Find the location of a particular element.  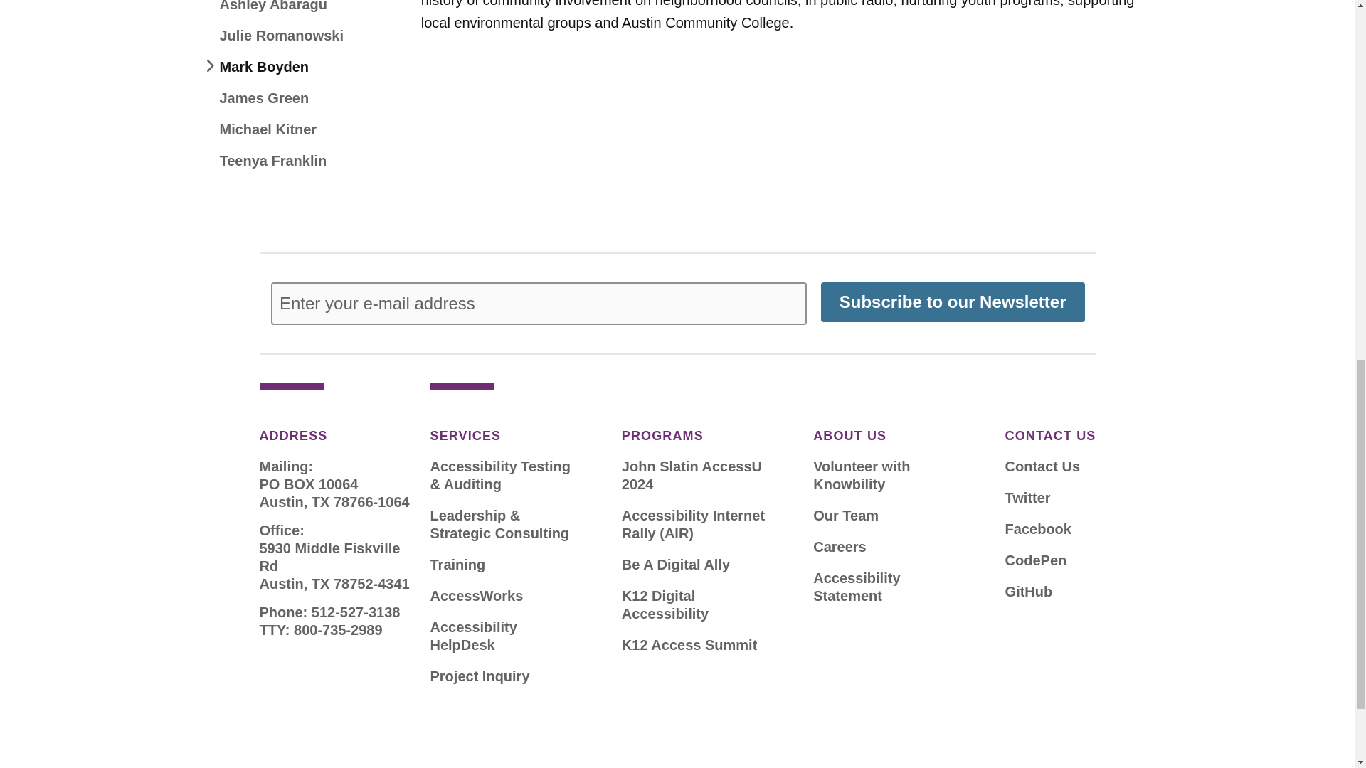

John Slatin AccessU 2024 is located at coordinates (699, 475).